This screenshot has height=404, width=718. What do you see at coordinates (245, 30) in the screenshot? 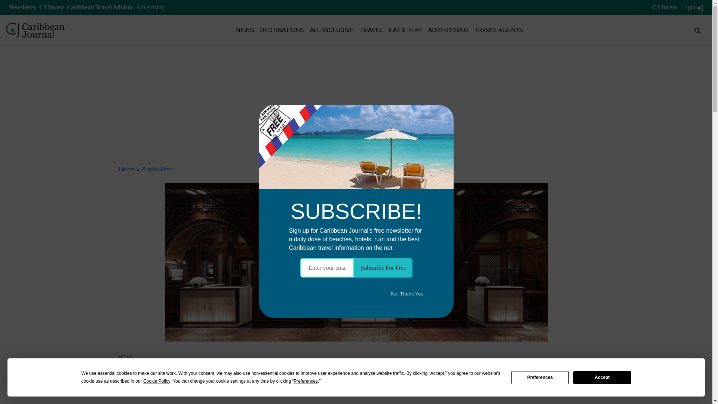
I see `NEWS` at bounding box center [245, 30].